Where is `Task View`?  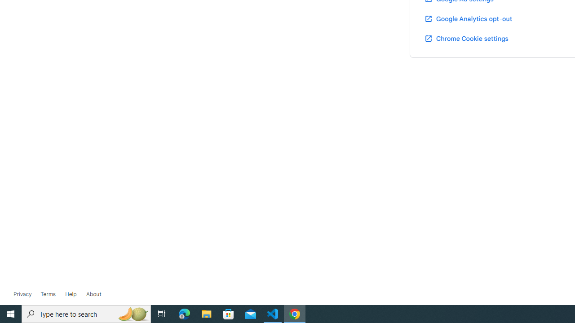
Task View is located at coordinates (162, 314).